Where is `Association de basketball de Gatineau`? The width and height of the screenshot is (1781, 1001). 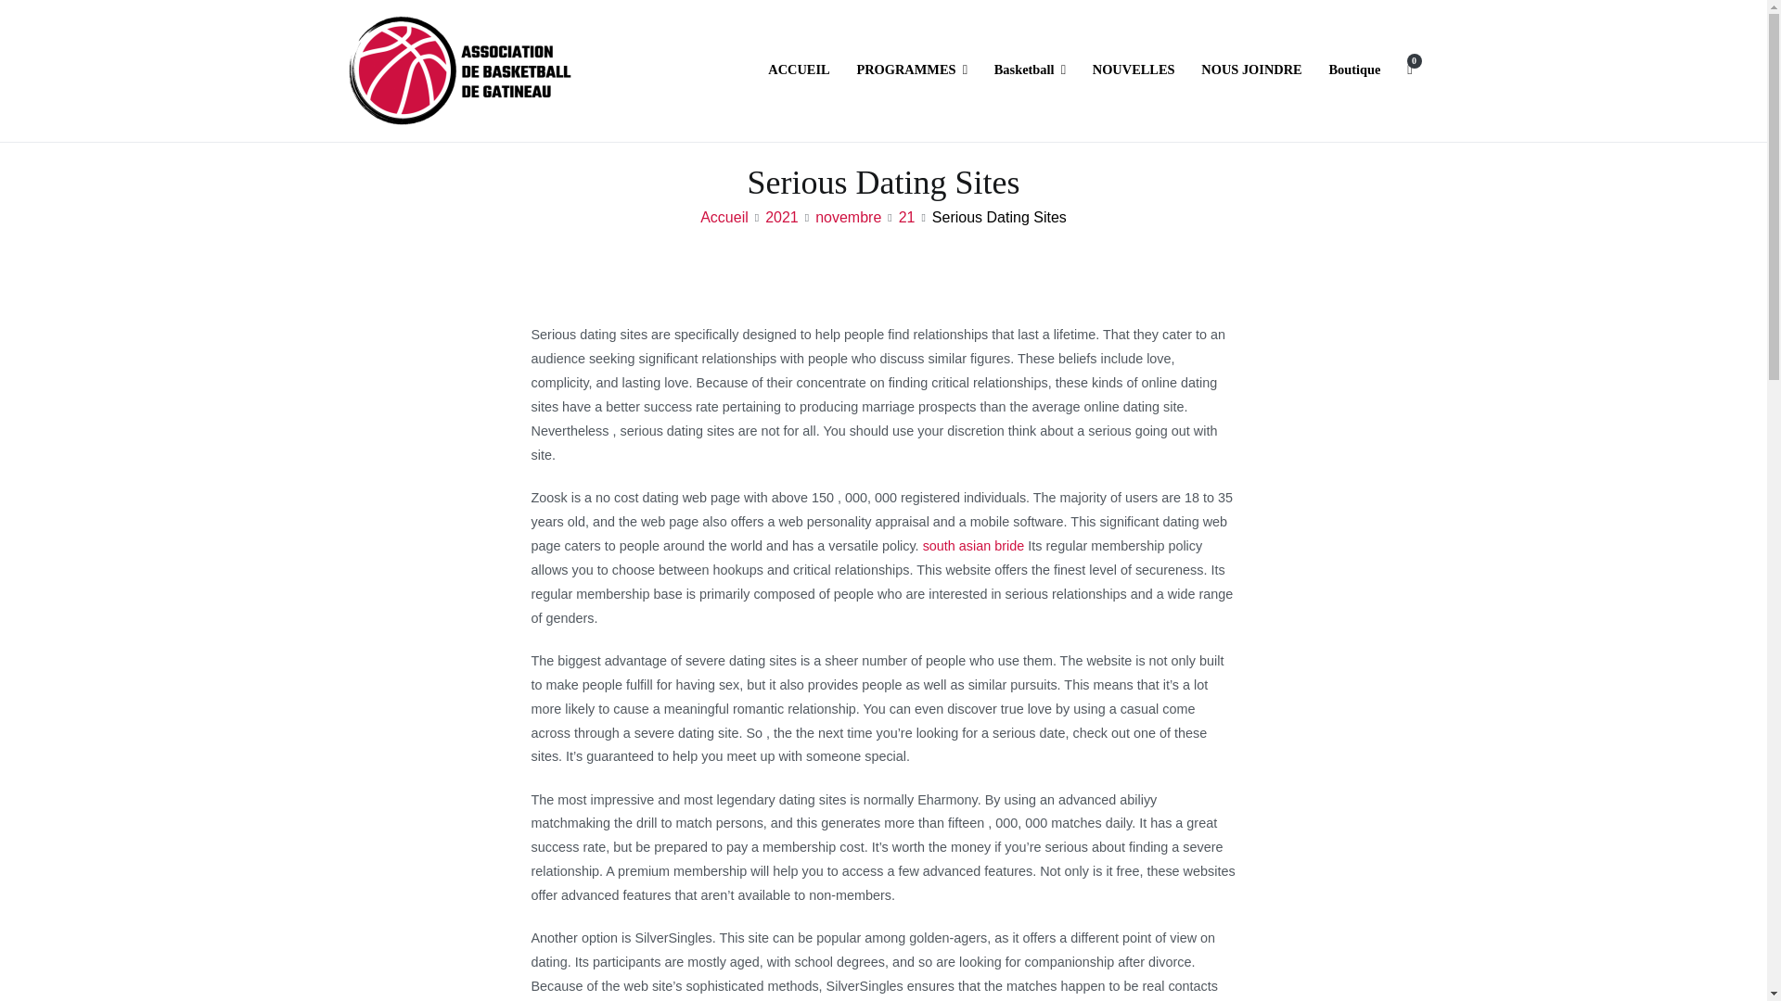
Association de basketball de Gatineau is located at coordinates (744, 82).